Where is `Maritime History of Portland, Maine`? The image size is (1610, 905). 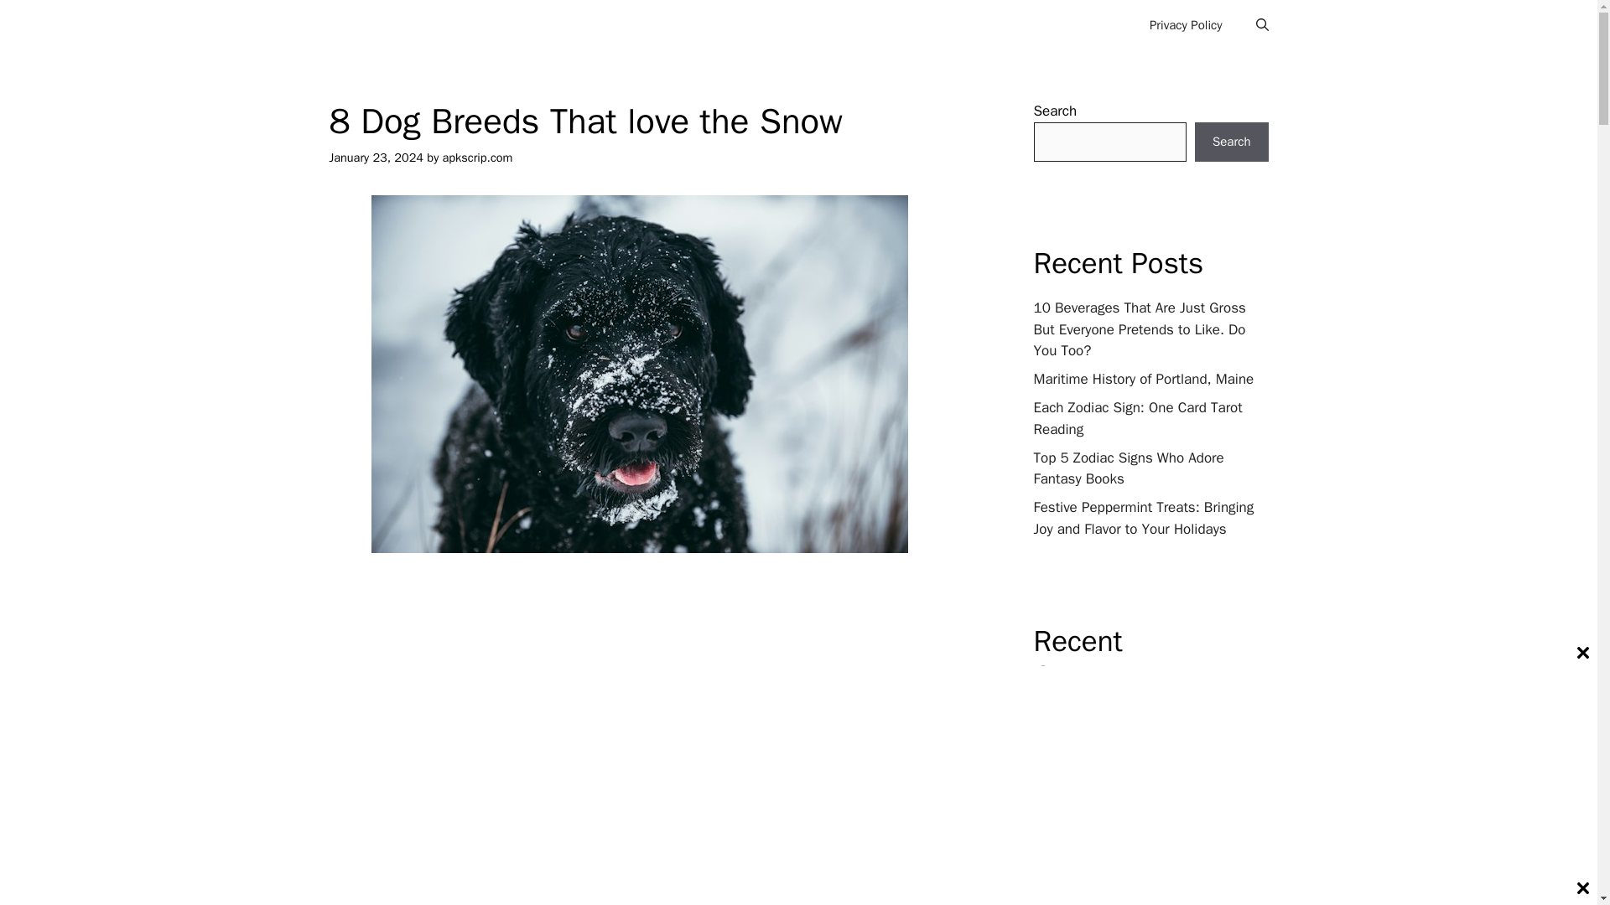 Maritime History of Portland, Maine is located at coordinates (1144, 379).